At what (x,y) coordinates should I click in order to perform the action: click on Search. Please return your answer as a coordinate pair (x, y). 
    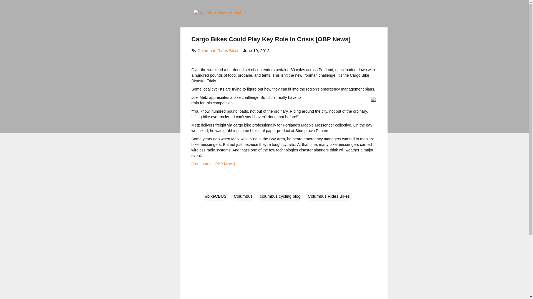
    Looking at the image, I should click on (11, 7).